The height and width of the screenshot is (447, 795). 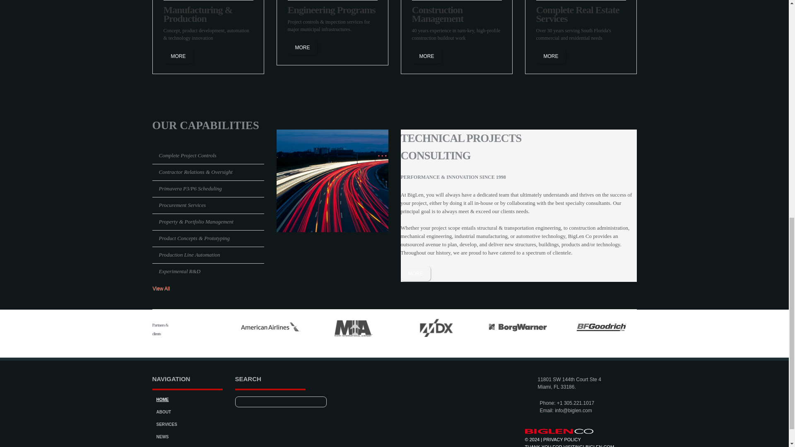 I want to click on MORE, so click(x=302, y=47).